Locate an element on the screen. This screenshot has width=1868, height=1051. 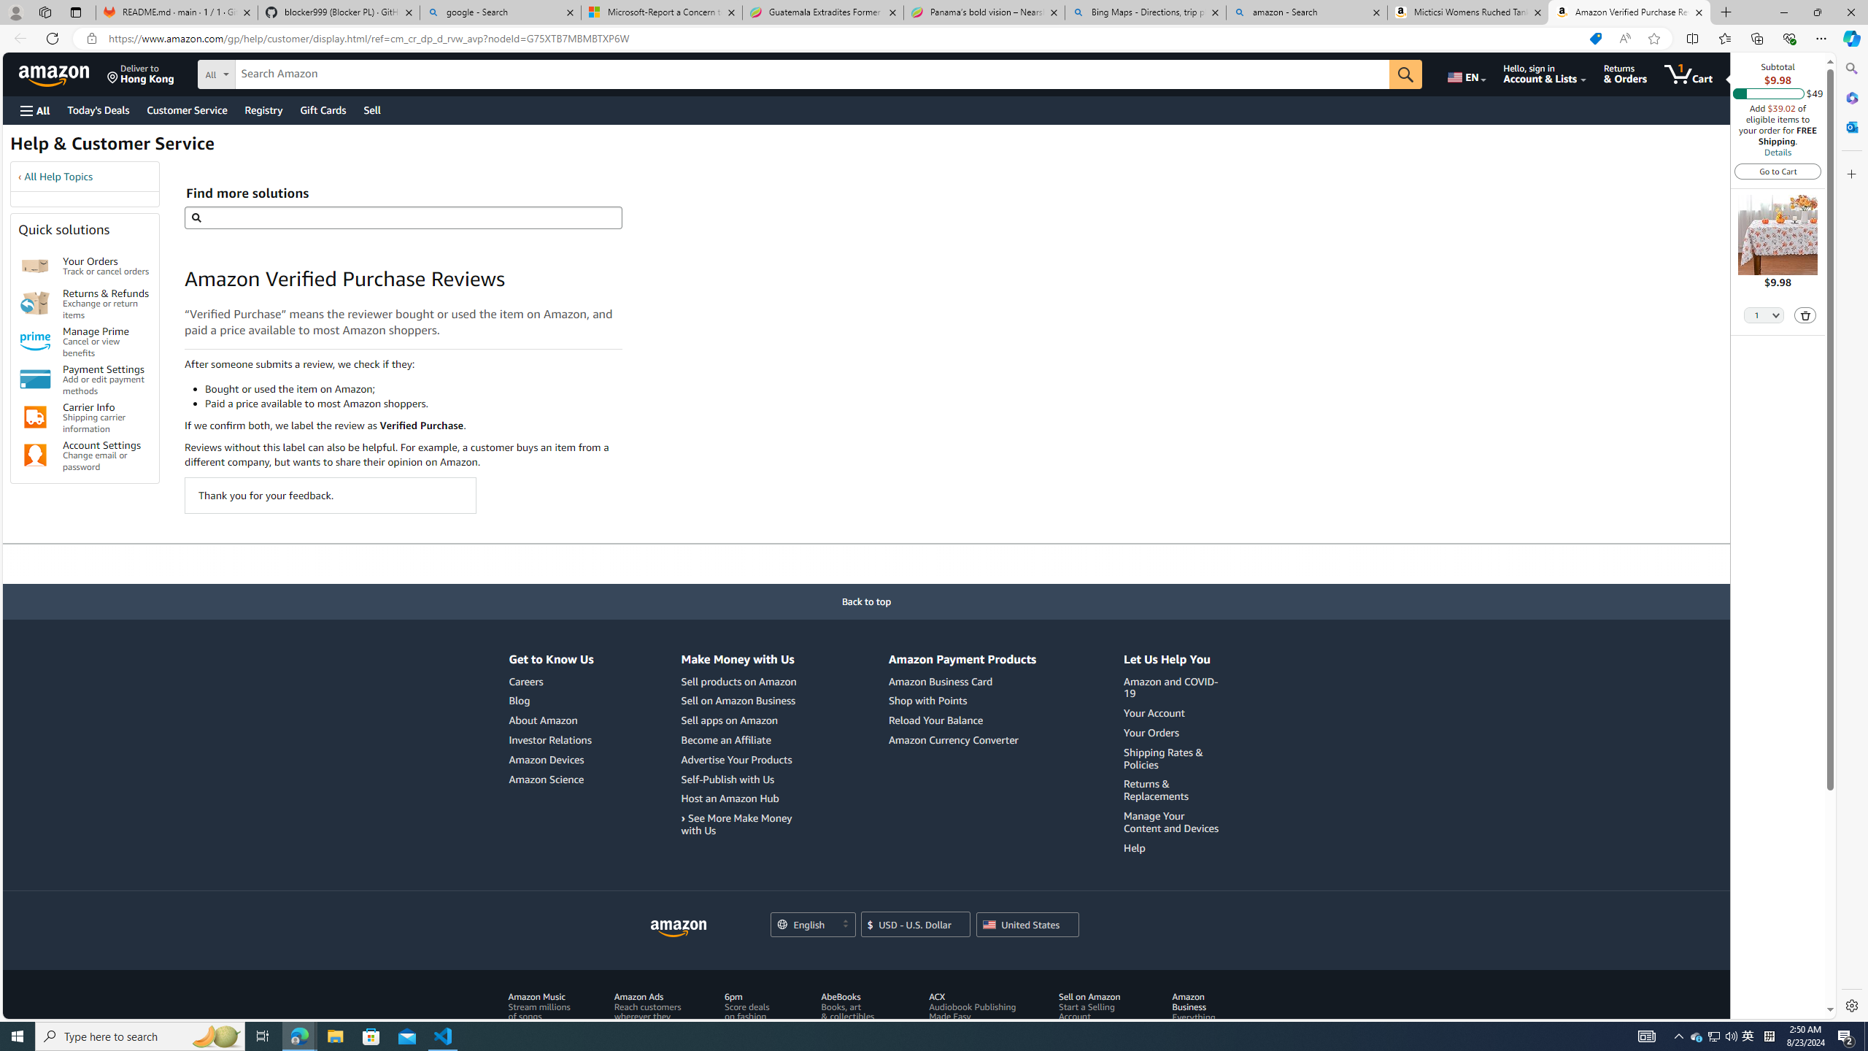
Sell on Amazon Business is located at coordinates (740, 701).